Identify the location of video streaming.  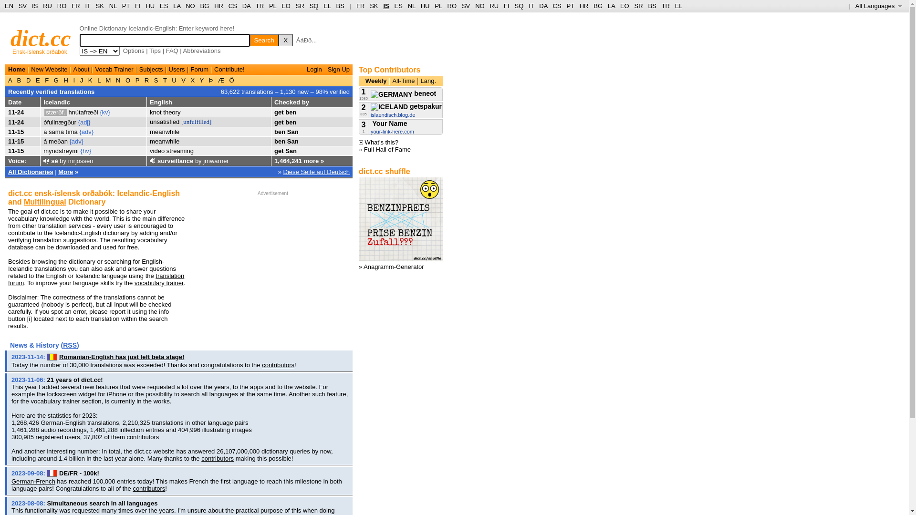
(172, 151).